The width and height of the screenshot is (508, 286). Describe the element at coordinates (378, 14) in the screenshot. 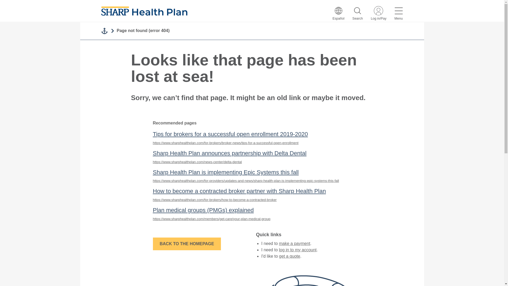

I see `Log in` at that location.